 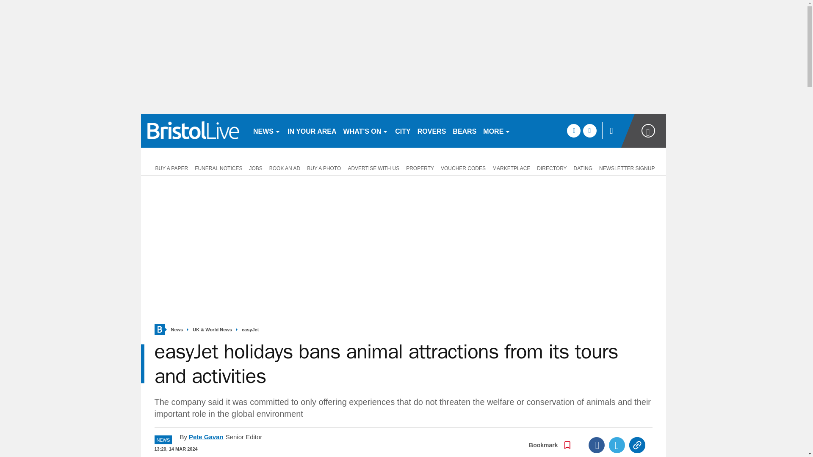 What do you see at coordinates (366, 130) in the screenshot?
I see `WHAT'S ON` at bounding box center [366, 130].